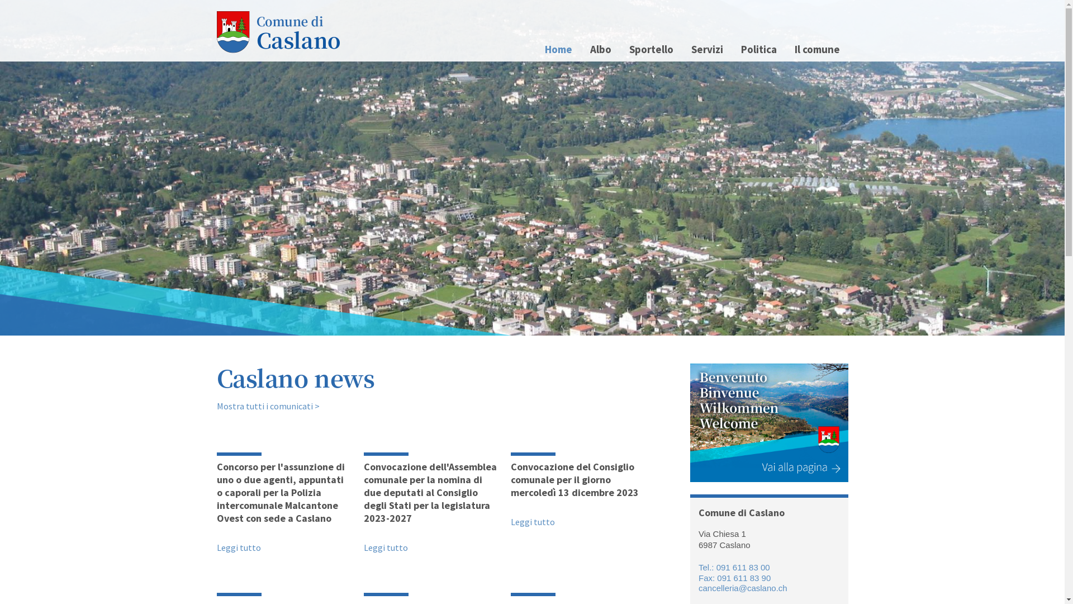 This screenshot has height=604, width=1073. Describe the element at coordinates (708, 49) in the screenshot. I see `Servizi` at that location.